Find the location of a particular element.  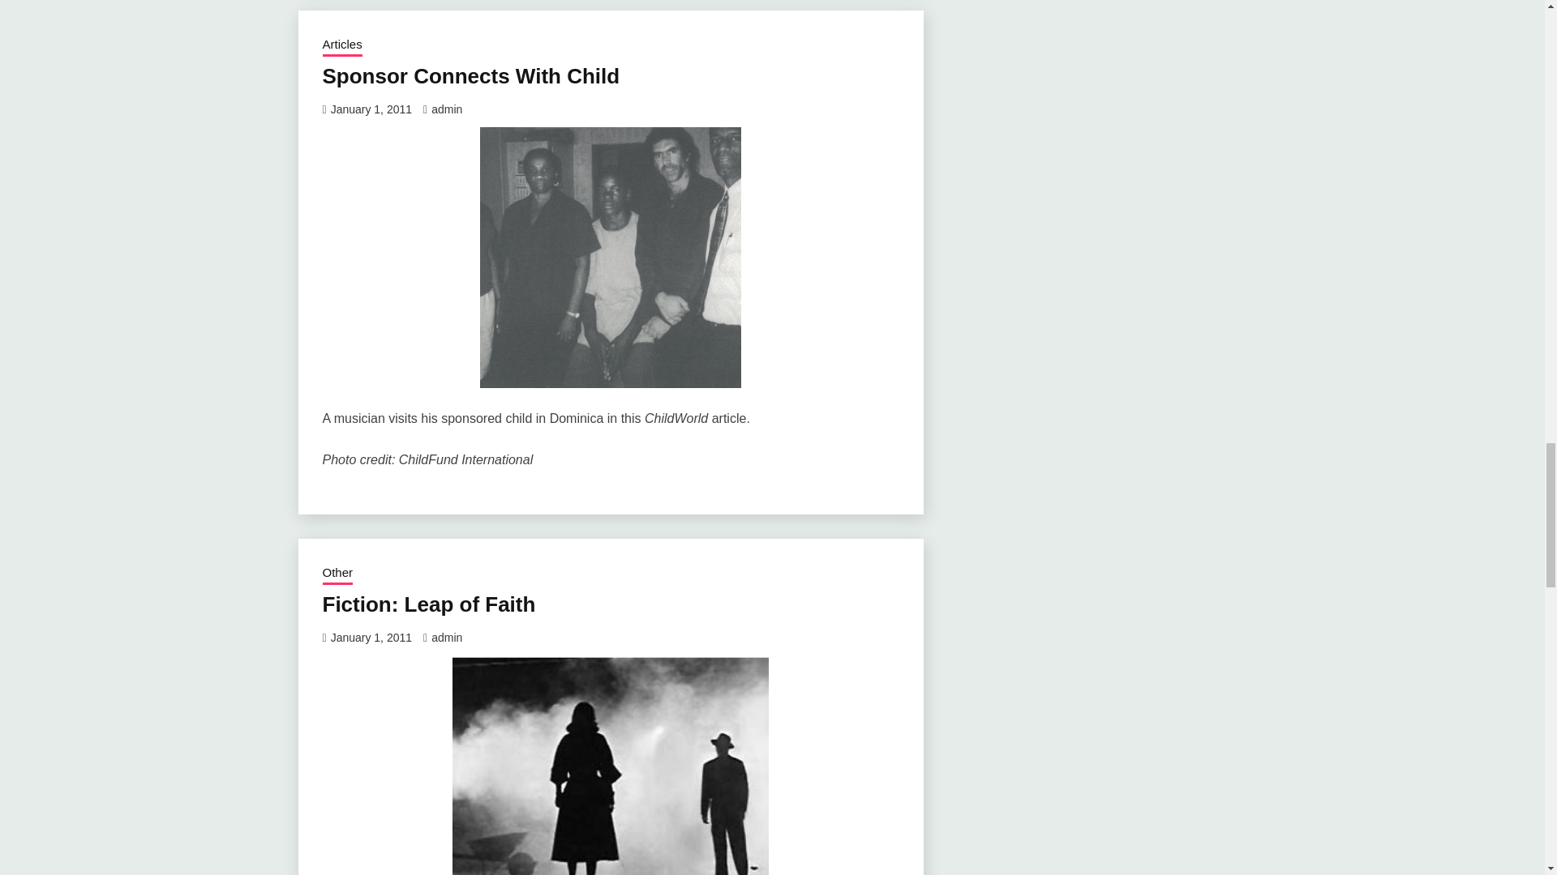

Leap photo is located at coordinates (611, 765).